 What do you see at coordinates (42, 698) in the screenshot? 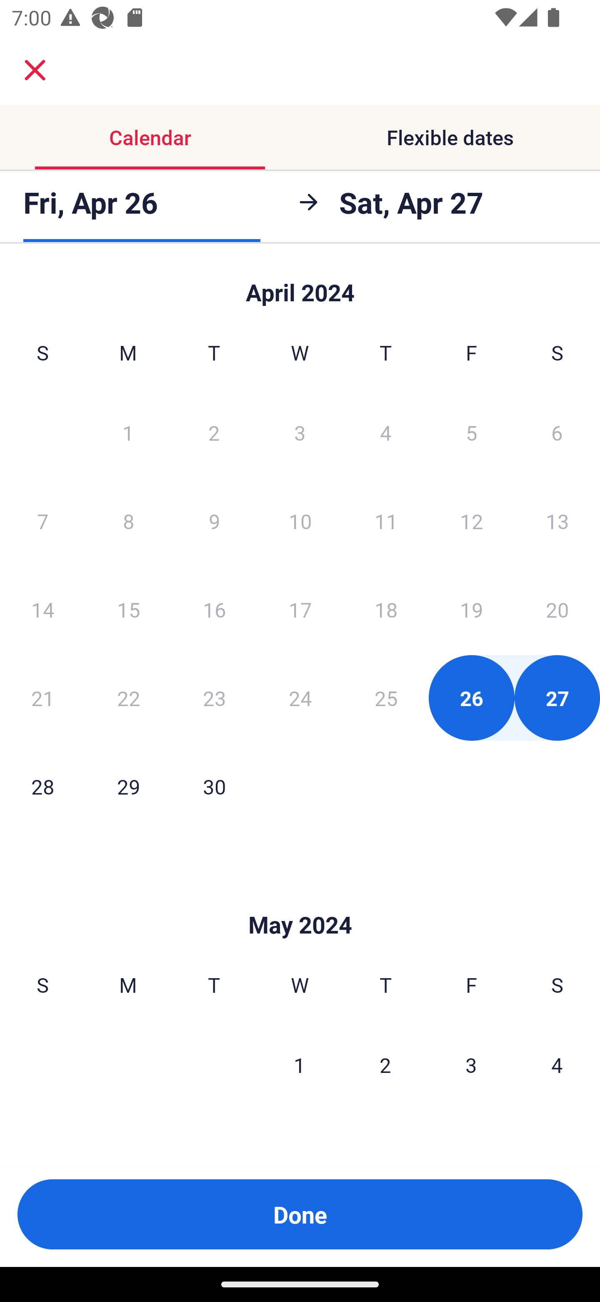
I see `21 Sunday, April 21, 2024` at bounding box center [42, 698].